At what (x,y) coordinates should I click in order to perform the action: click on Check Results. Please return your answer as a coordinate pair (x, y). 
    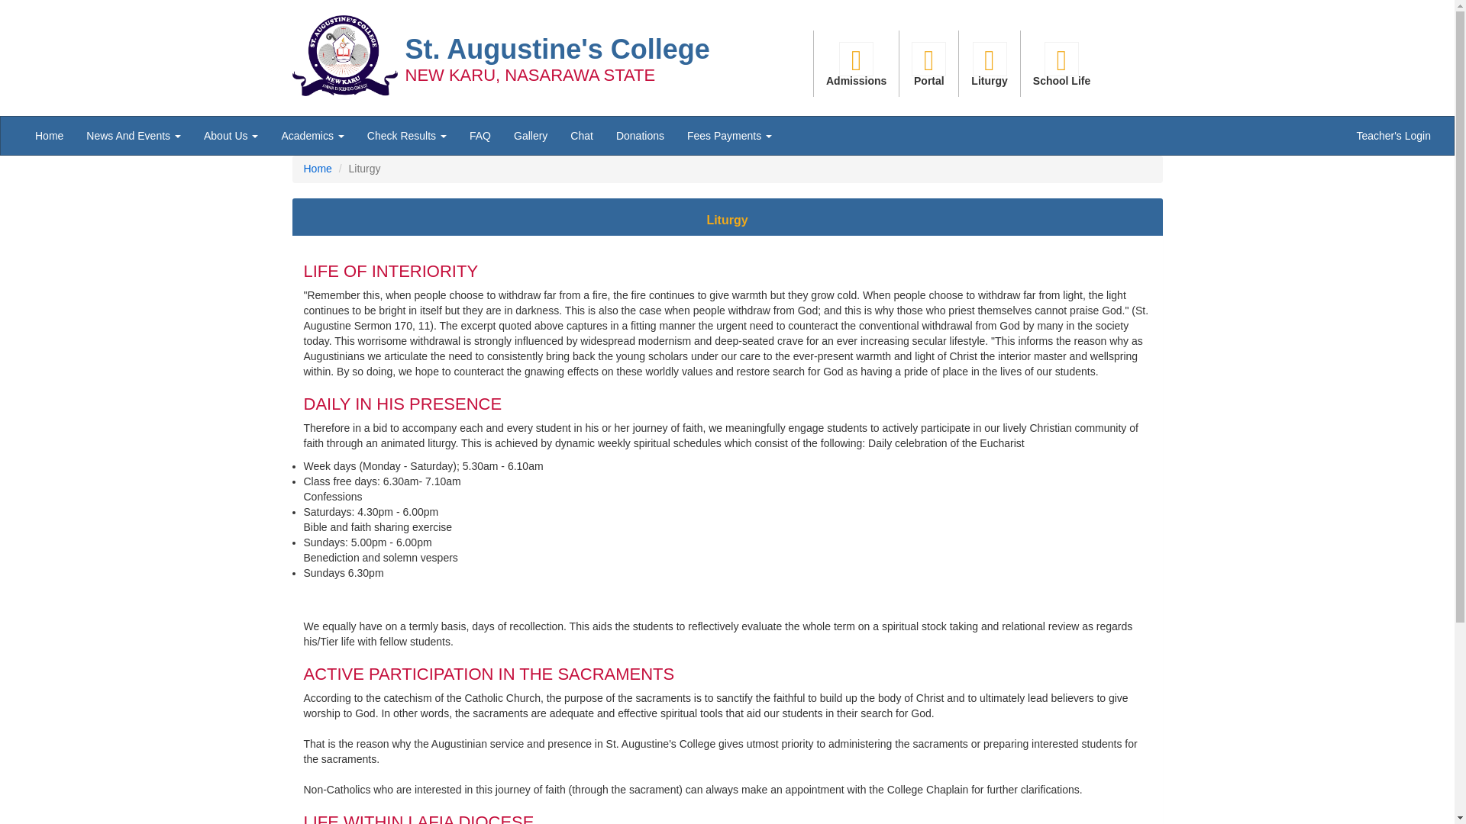
    Looking at the image, I should click on (406, 136).